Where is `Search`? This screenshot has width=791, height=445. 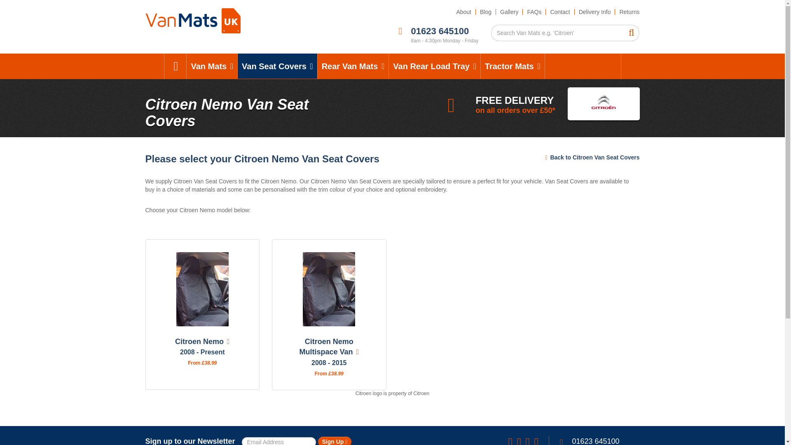 Search is located at coordinates (631, 33).